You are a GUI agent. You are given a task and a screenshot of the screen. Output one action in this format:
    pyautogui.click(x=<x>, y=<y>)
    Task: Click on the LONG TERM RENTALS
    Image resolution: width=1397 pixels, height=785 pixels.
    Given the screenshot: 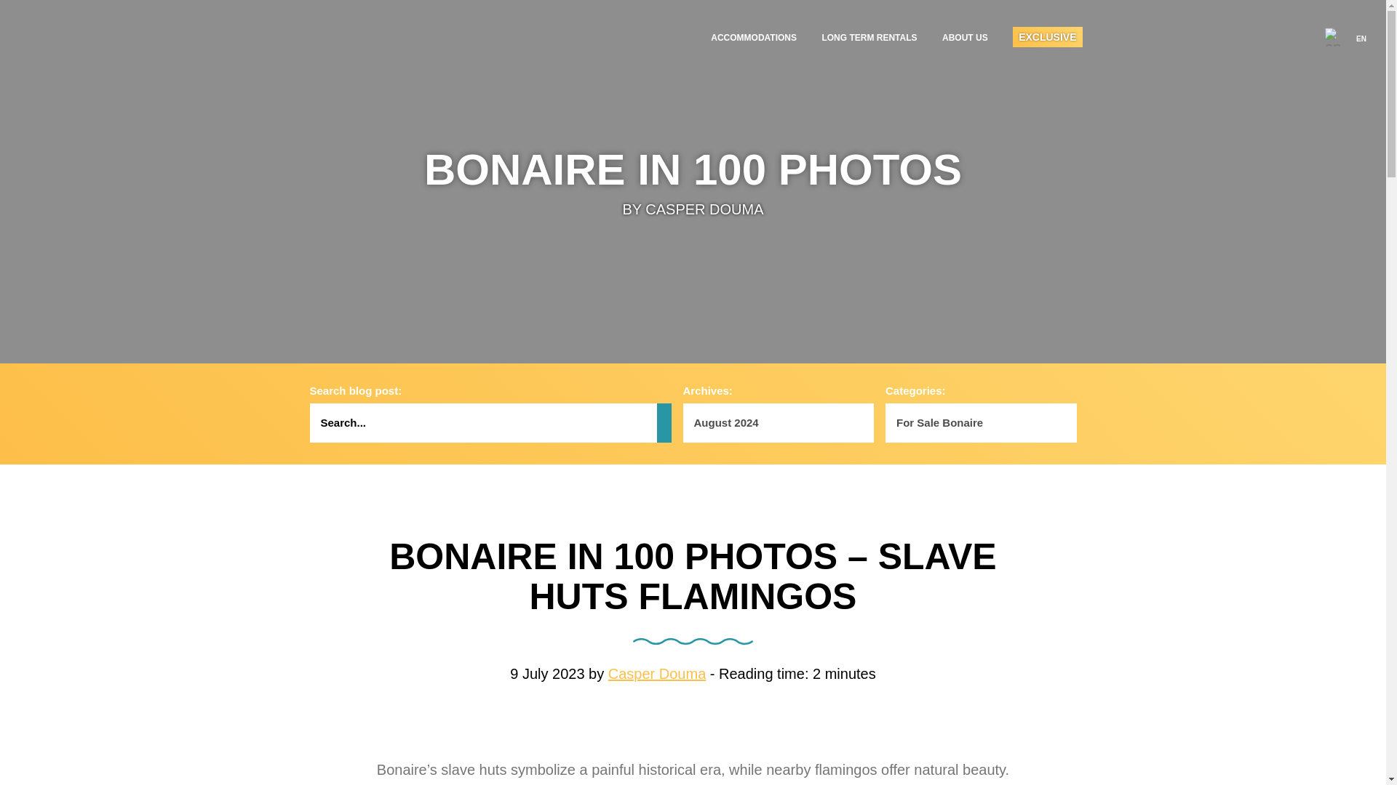 What is the action you would take?
    pyautogui.click(x=869, y=38)
    